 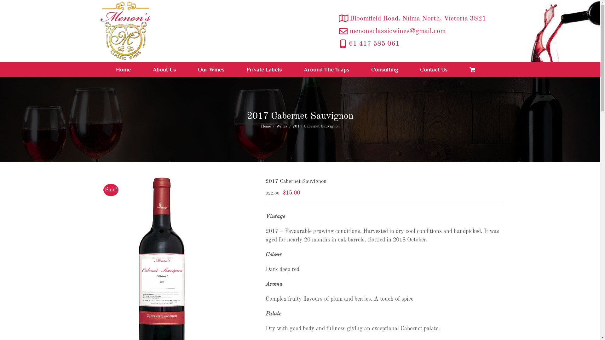 What do you see at coordinates (434, 69) in the screenshot?
I see `Contact Us` at bounding box center [434, 69].